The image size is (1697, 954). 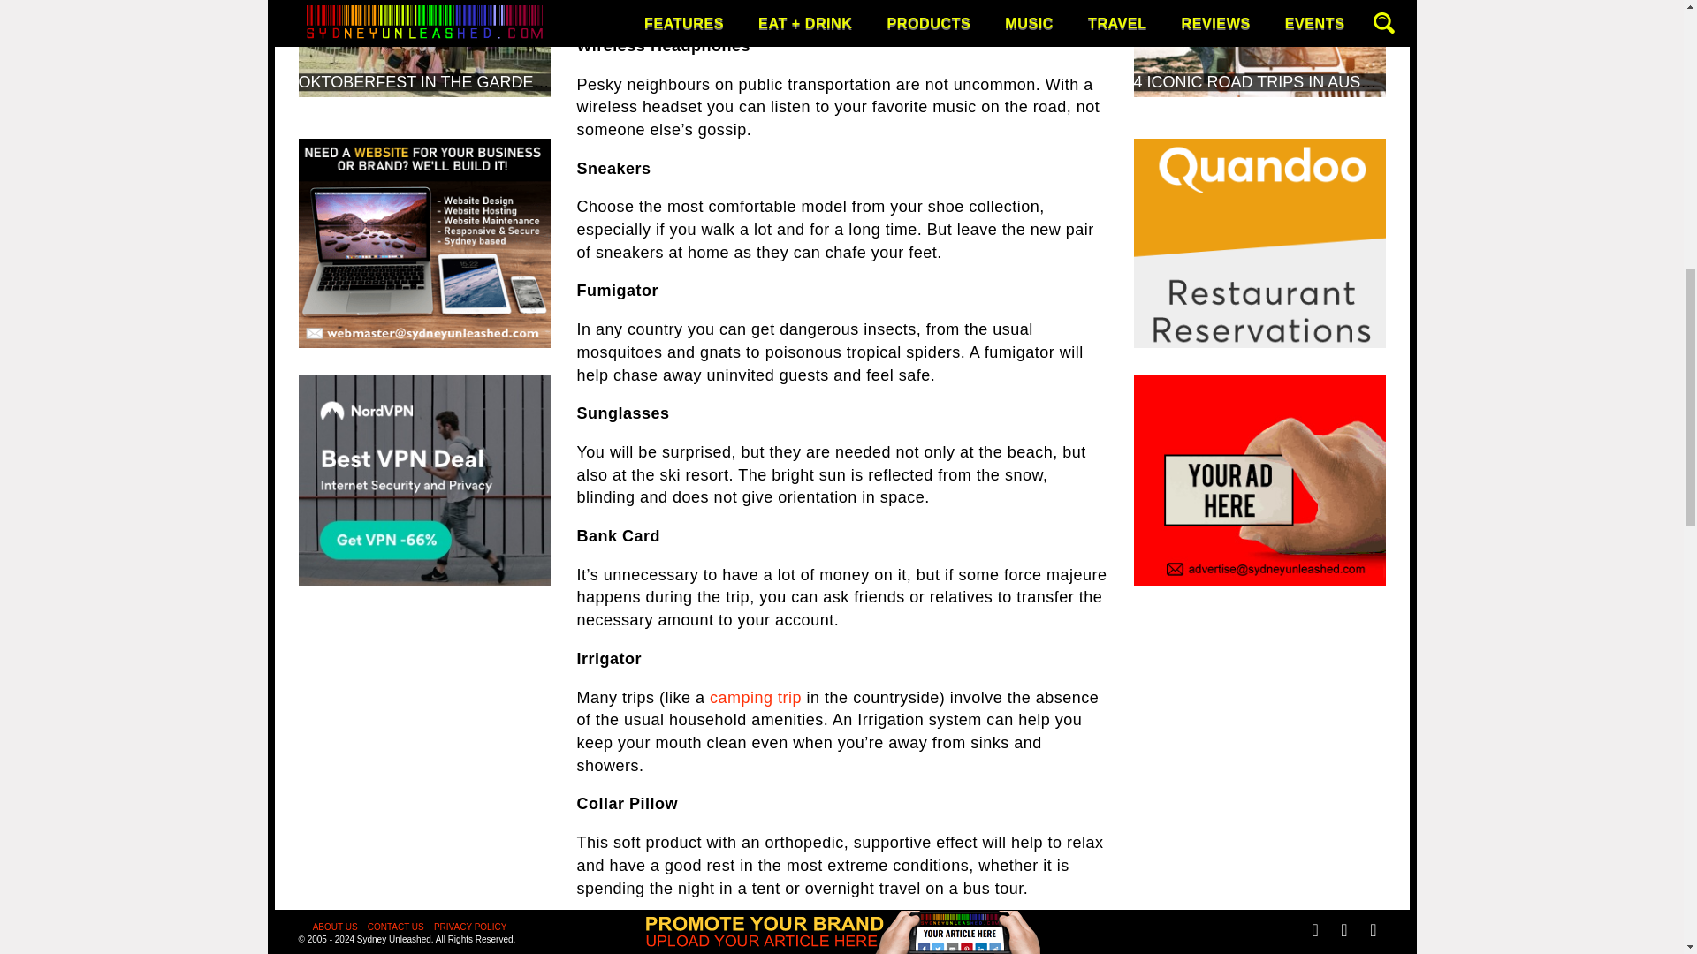 What do you see at coordinates (755, 698) in the screenshot?
I see `camping trip` at bounding box center [755, 698].